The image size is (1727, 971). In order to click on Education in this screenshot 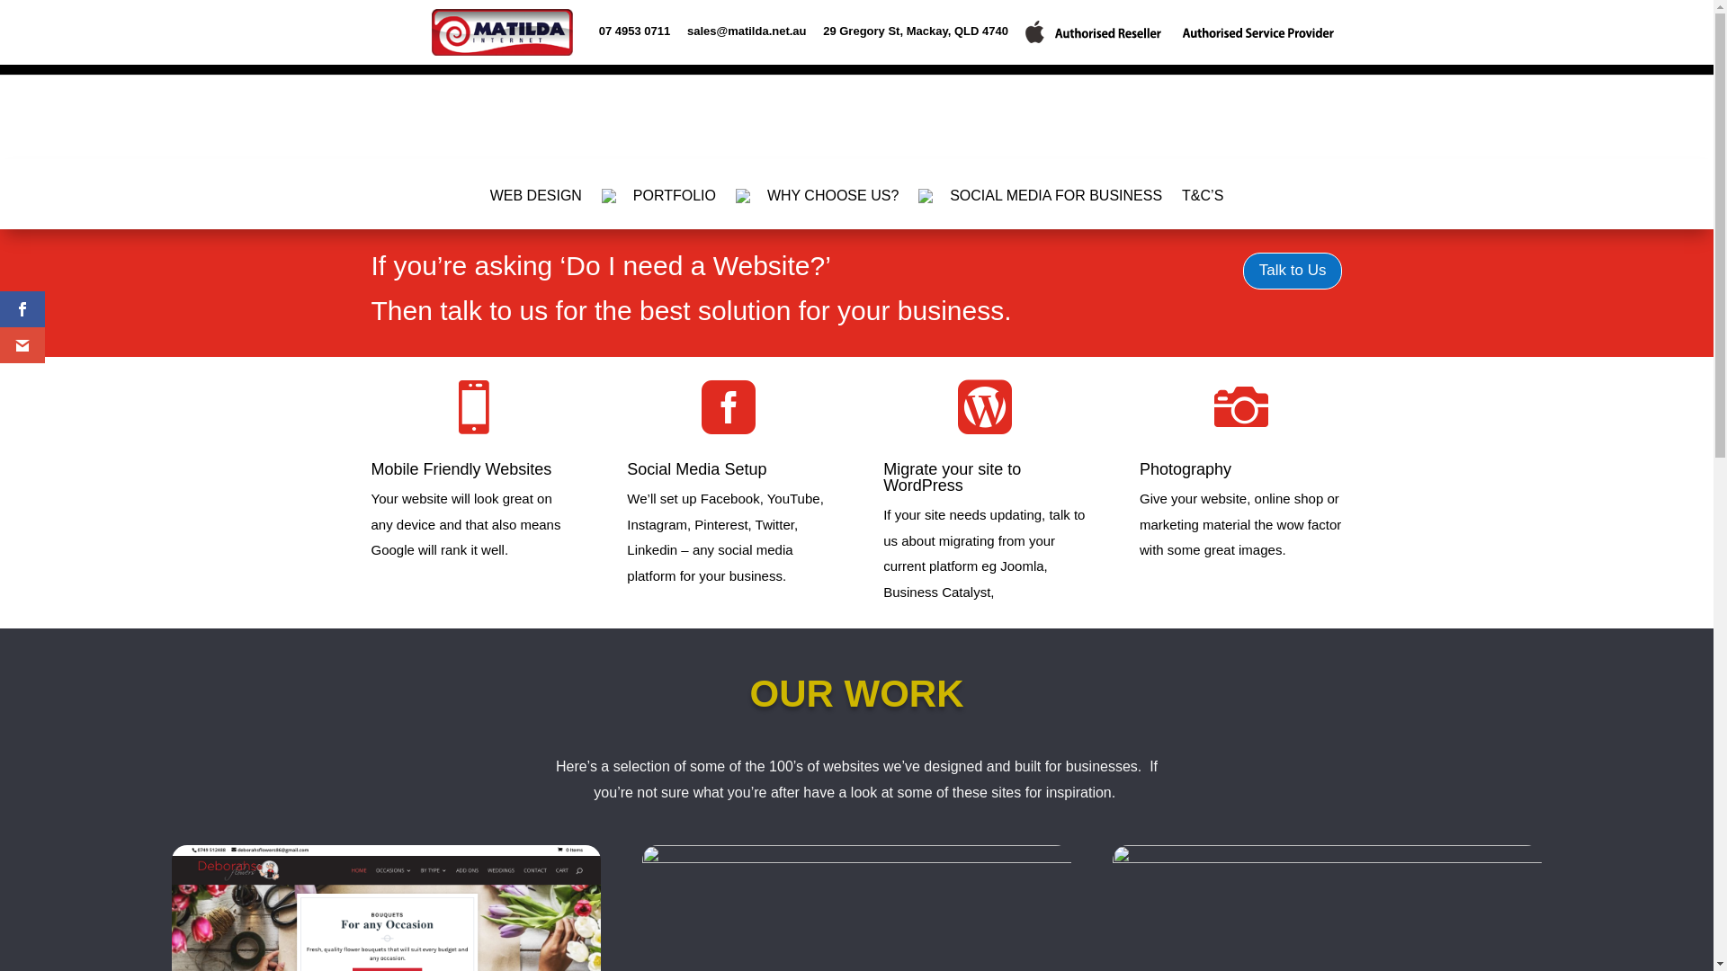, I will do `click(949, 61)`.